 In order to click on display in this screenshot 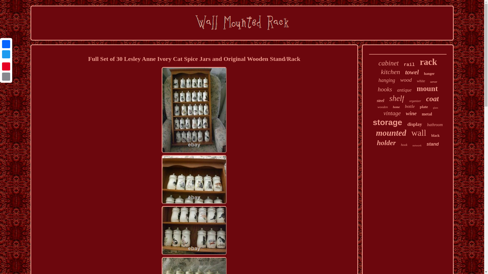, I will do `click(414, 124)`.